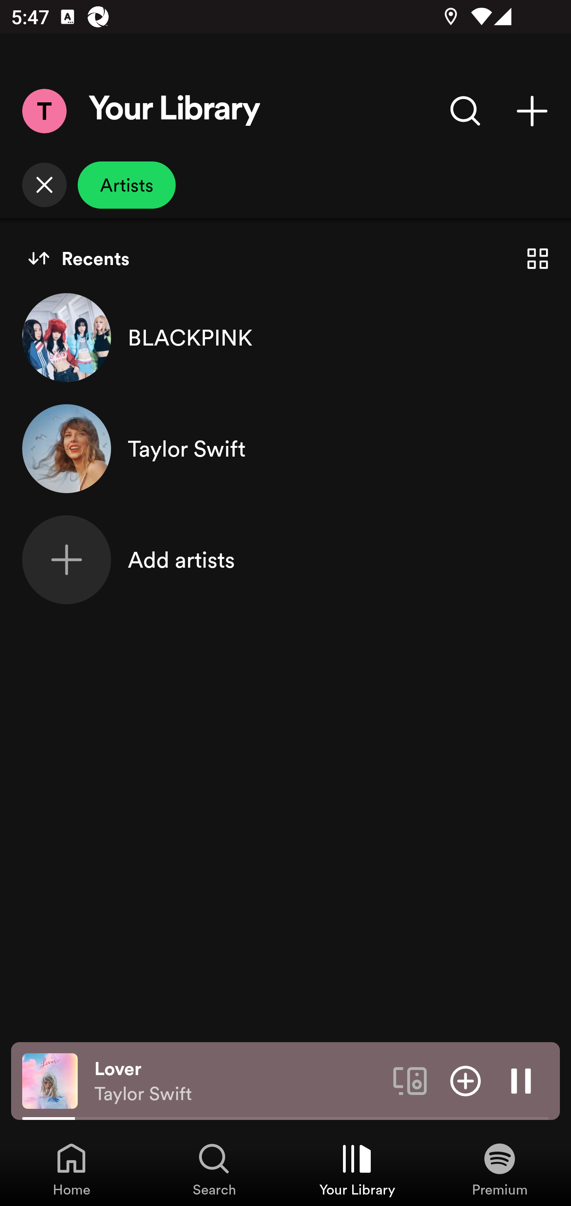 This screenshot has height=1206, width=571. What do you see at coordinates (214, 1169) in the screenshot?
I see `Search, Tab 2 of 4 Search Search` at bounding box center [214, 1169].